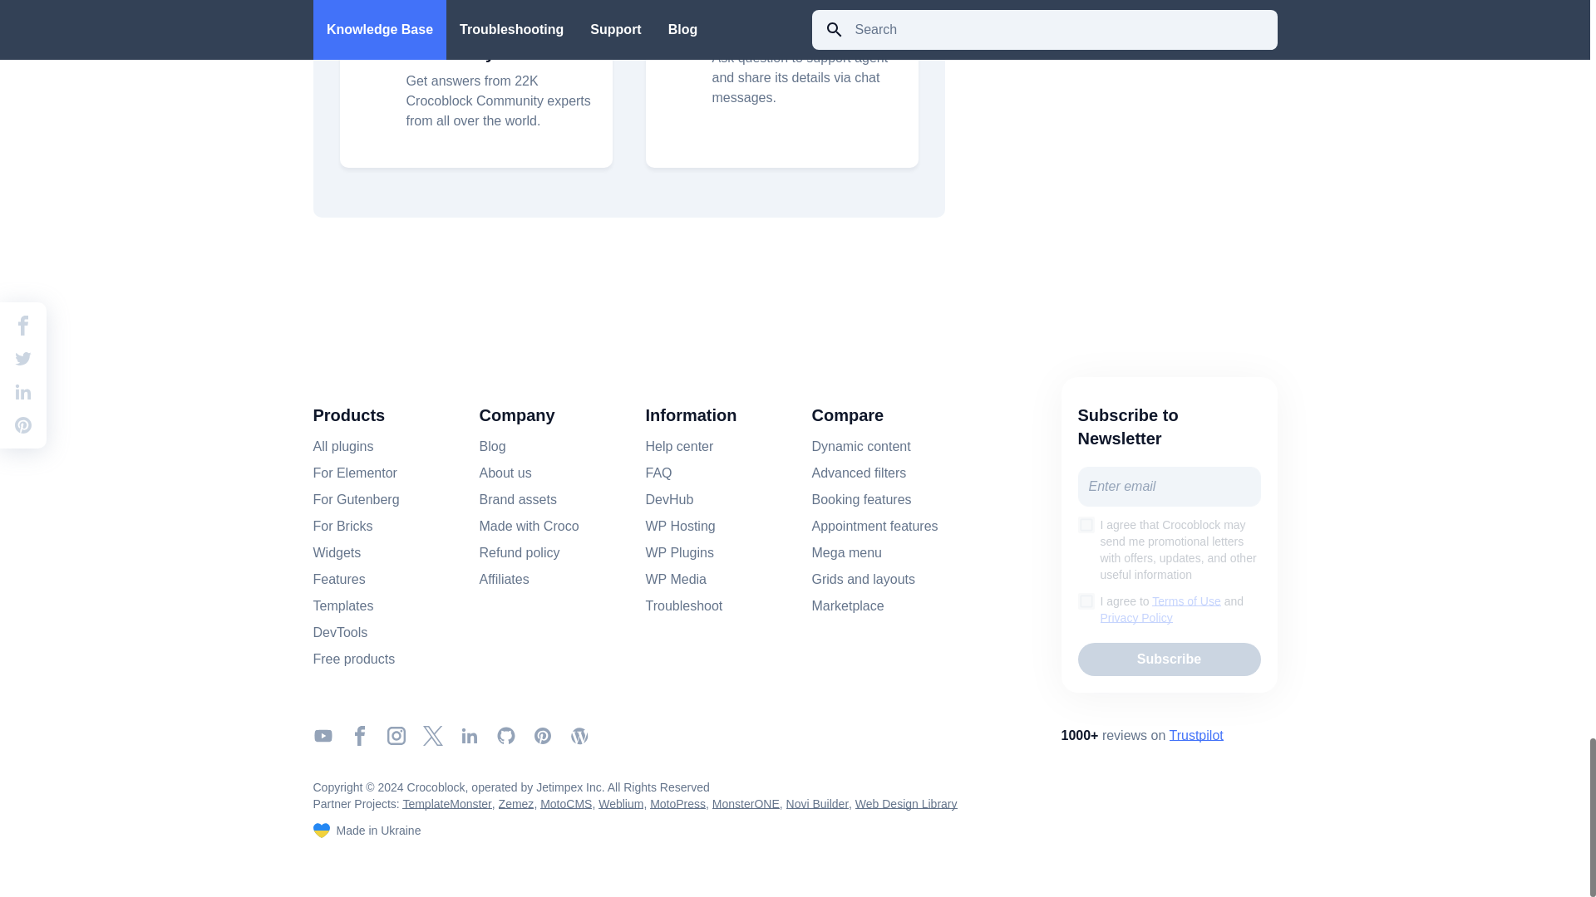 Image resolution: width=1596 pixels, height=897 pixels. I want to click on For Elementor, so click(354, 473).